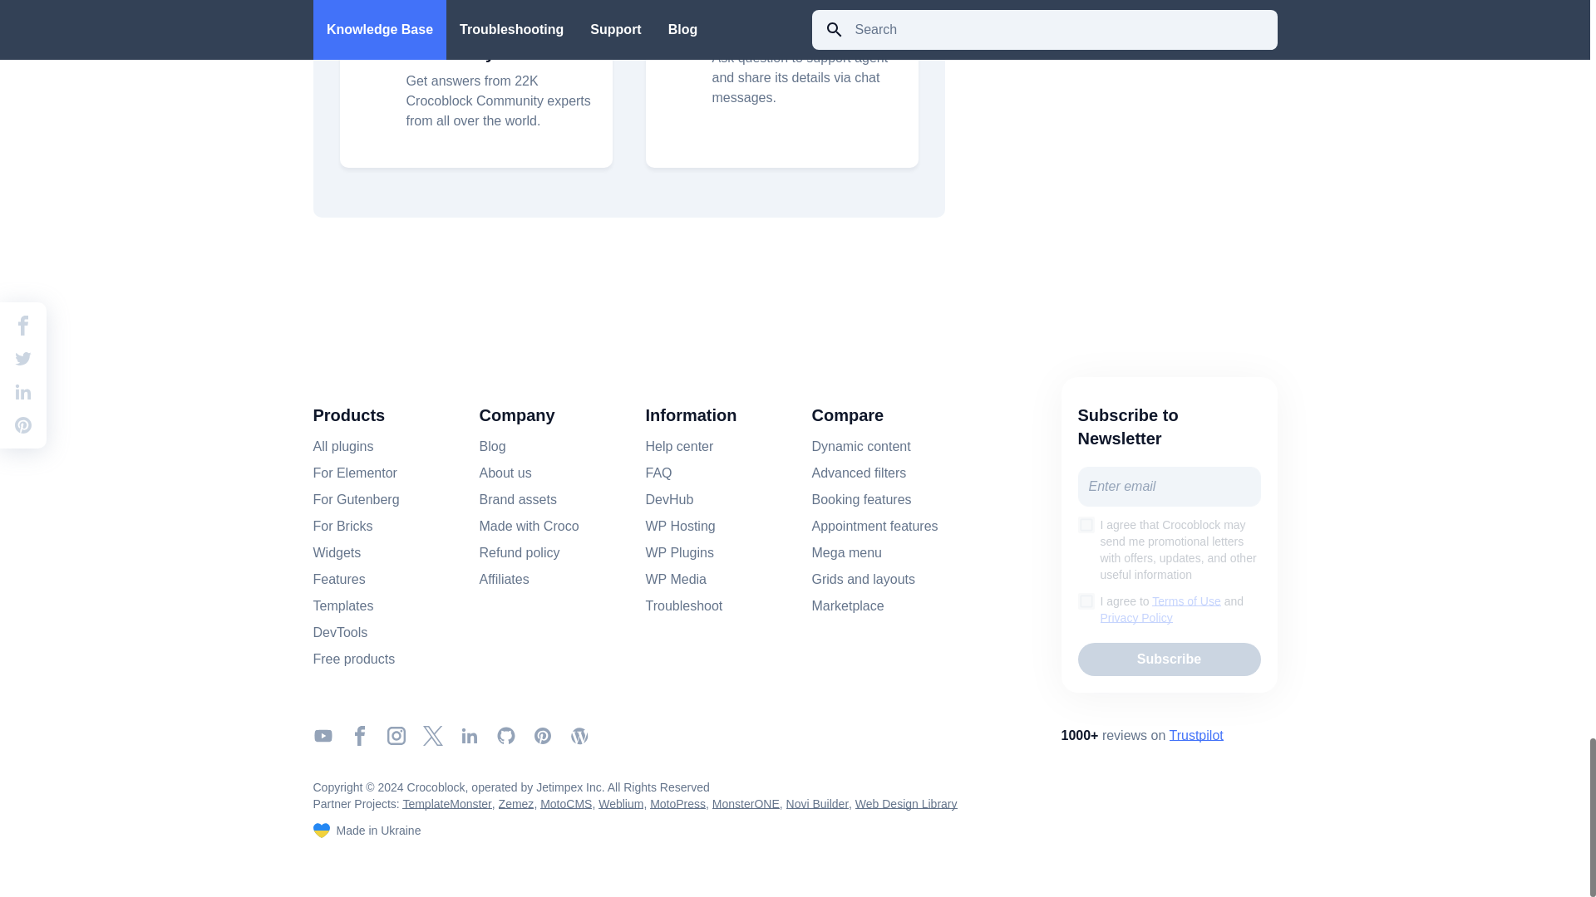 Image resolution: width=1596 pixels, height=897 pixels. I want to click on For Elementor, so click(354, 473).